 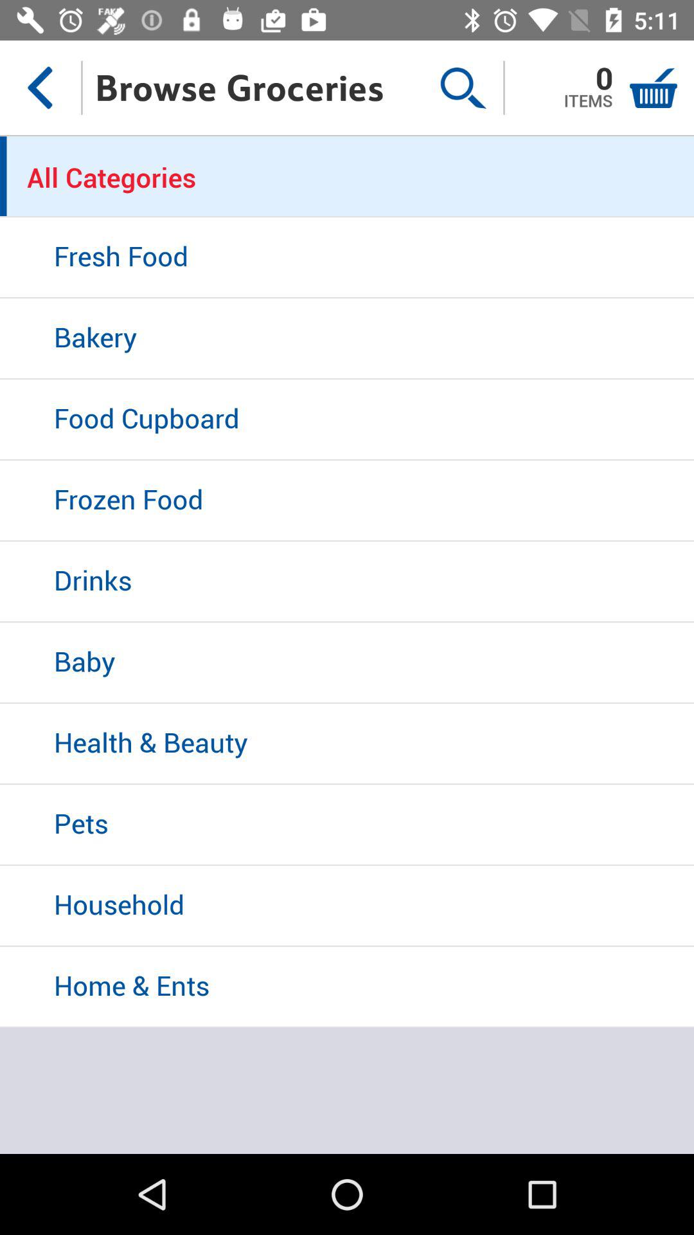 I want to click on turn on icon above frozen food item, so click(x=347, y=420).